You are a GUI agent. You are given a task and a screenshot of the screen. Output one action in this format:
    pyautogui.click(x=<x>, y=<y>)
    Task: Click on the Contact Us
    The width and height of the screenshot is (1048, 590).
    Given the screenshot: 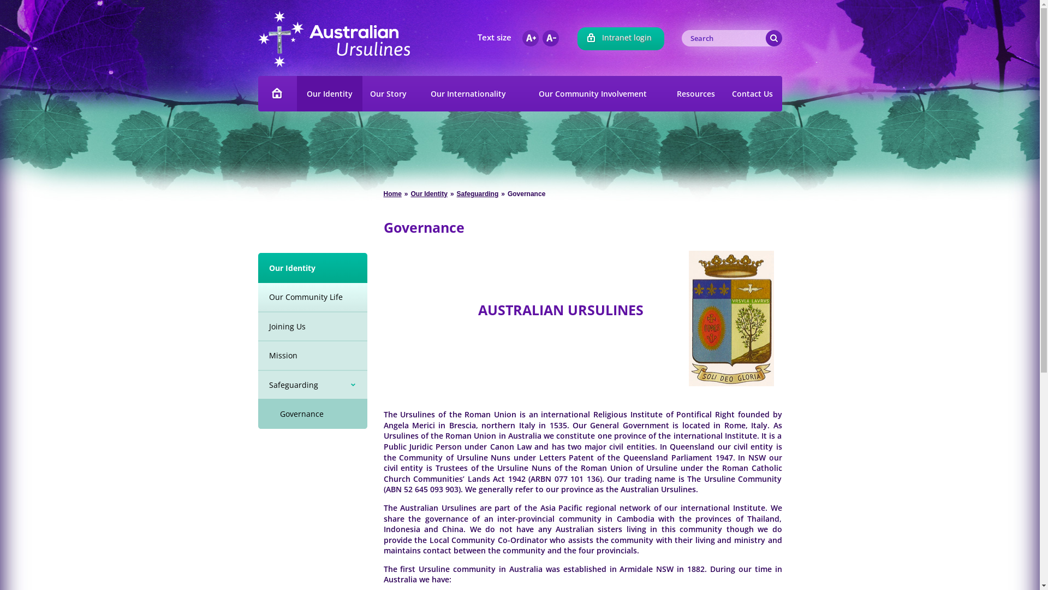 What is the action you would take?
    pyautogui.click(x=752, y=94)
    